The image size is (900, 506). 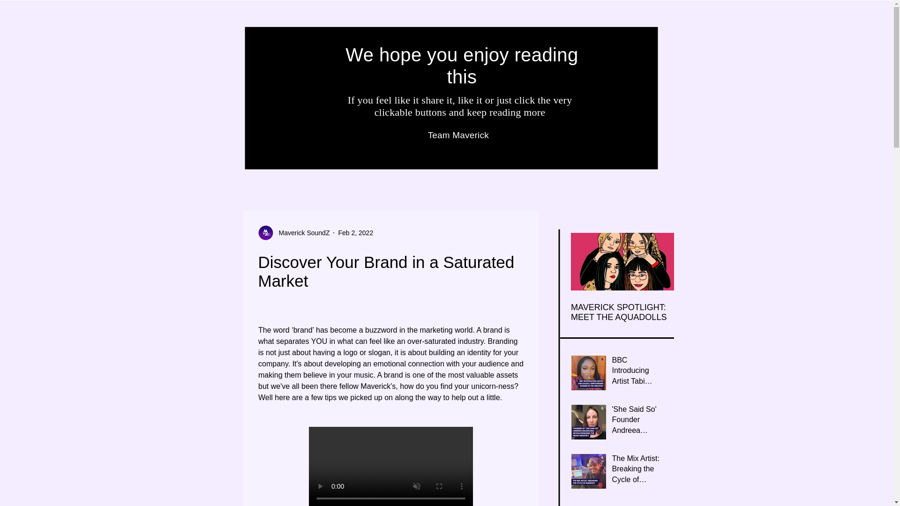 What do you see at coordinates (355, 232) in the screenshot?
I see `Feb 2, 2022` at bounding box center [355, 232].